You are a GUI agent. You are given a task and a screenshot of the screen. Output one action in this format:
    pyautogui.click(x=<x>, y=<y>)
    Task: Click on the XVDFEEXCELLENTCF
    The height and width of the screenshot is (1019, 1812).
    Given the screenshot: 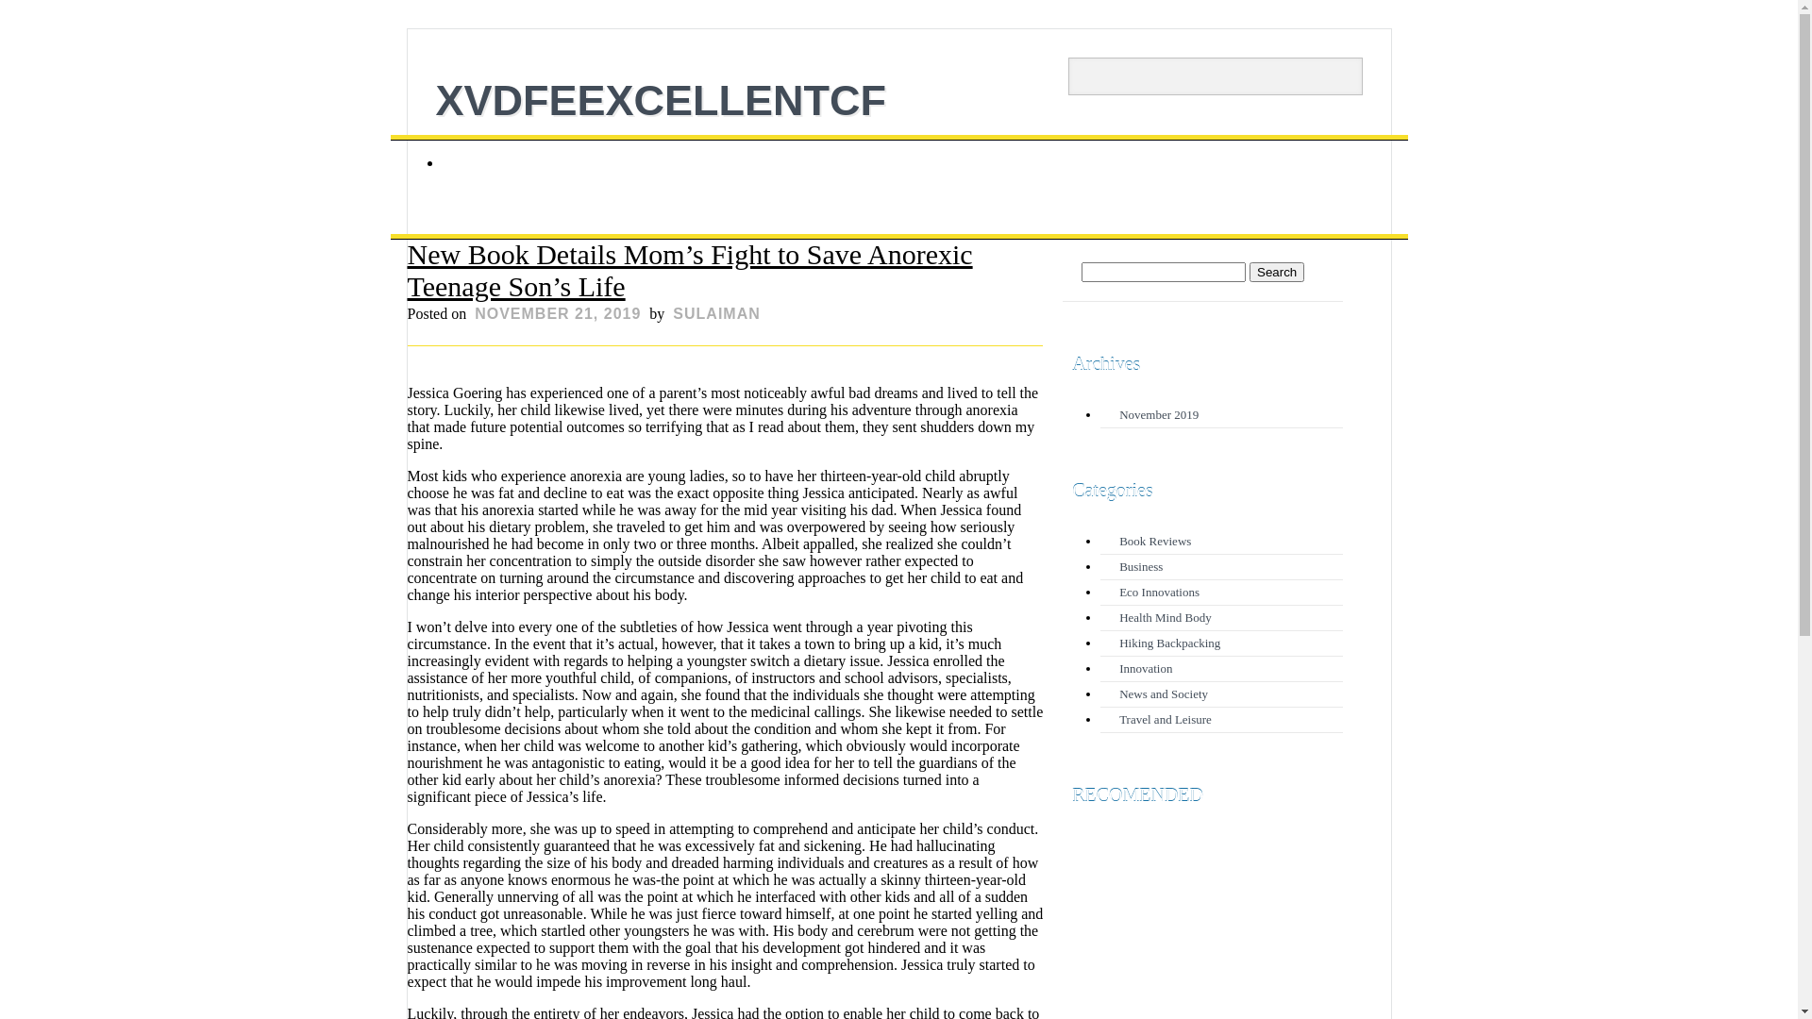 What is the action you would take?
    pyautogui.click(x=662, y=100)
    